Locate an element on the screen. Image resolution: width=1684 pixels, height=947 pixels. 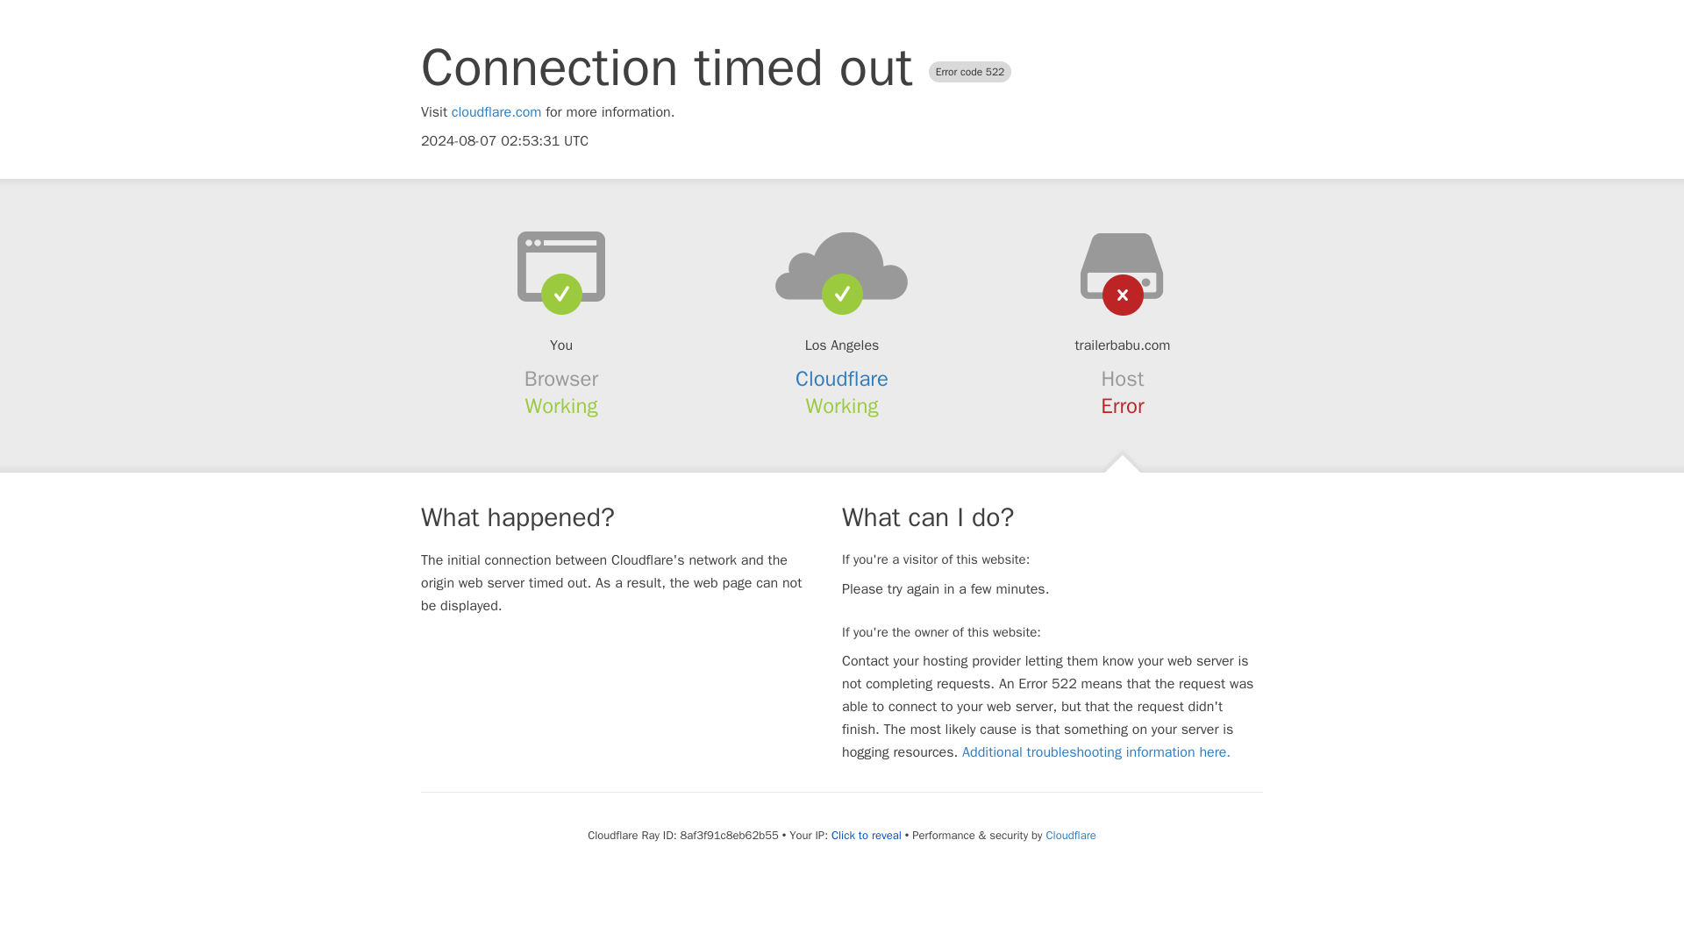
Additional troubleshooting information here. is located at coordinates (1096, 752).